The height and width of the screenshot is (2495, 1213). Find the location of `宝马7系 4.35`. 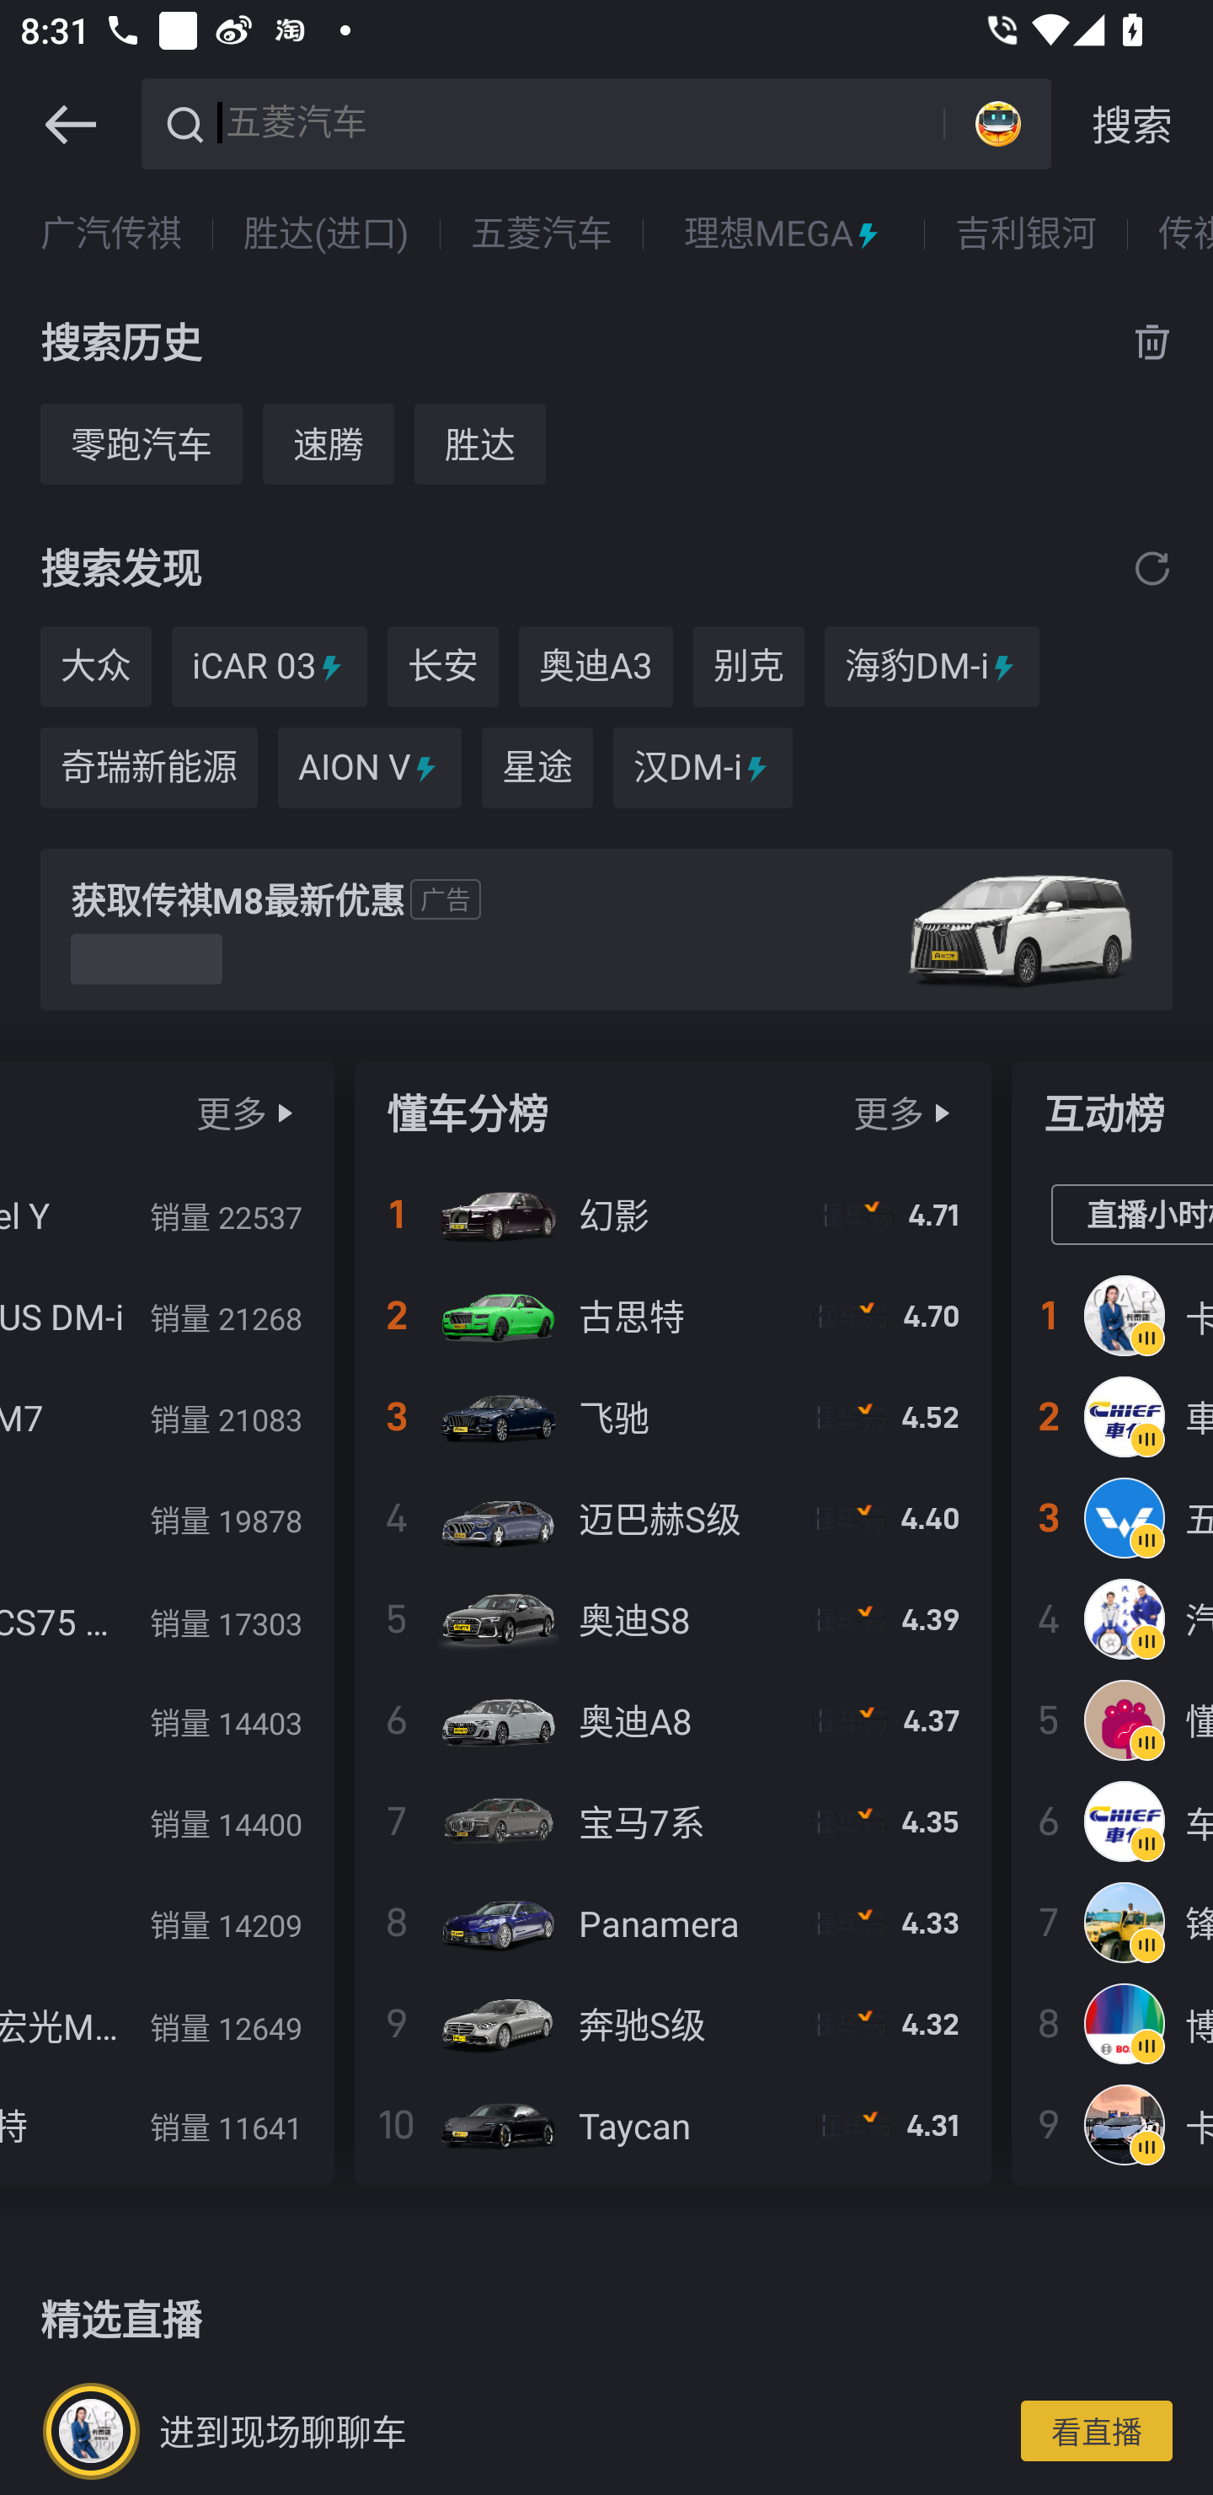

宝马7系 4.35 is located at coordinates (673, 1821).